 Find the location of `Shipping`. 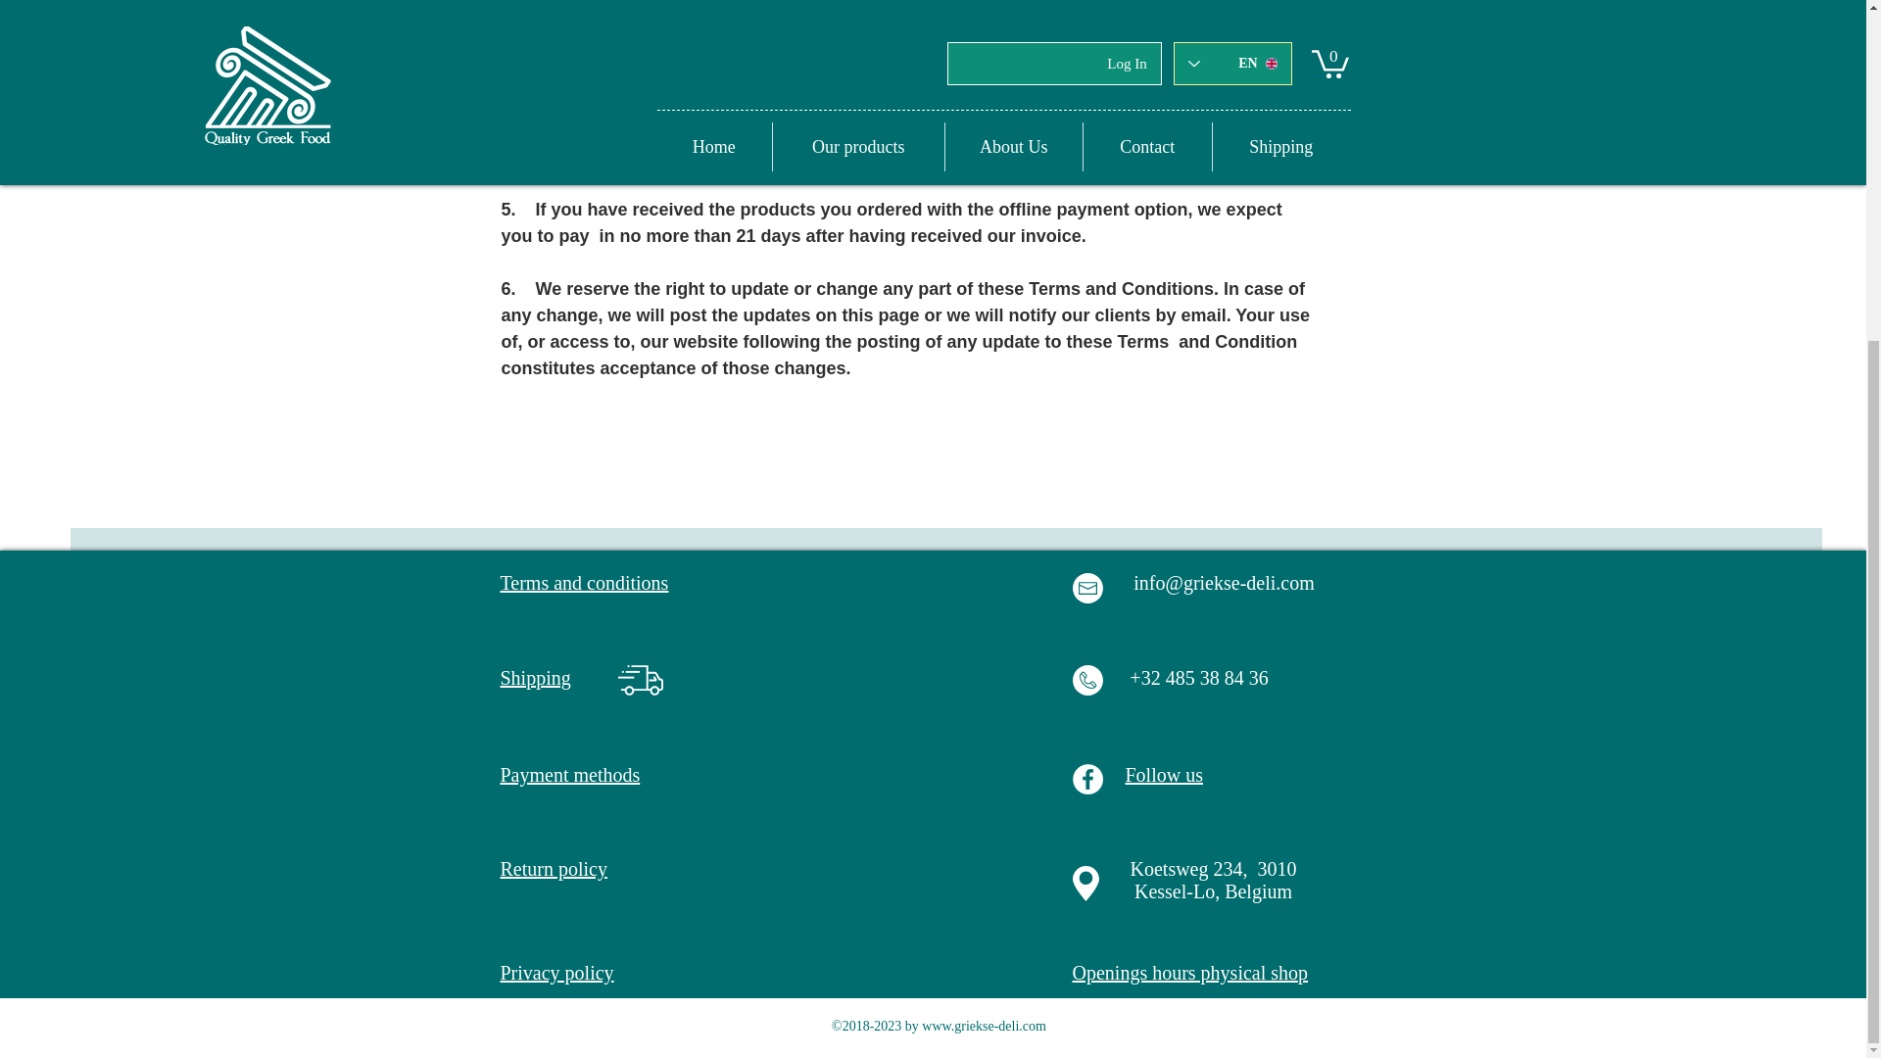

Shipping is located at coordinates (535, 678).